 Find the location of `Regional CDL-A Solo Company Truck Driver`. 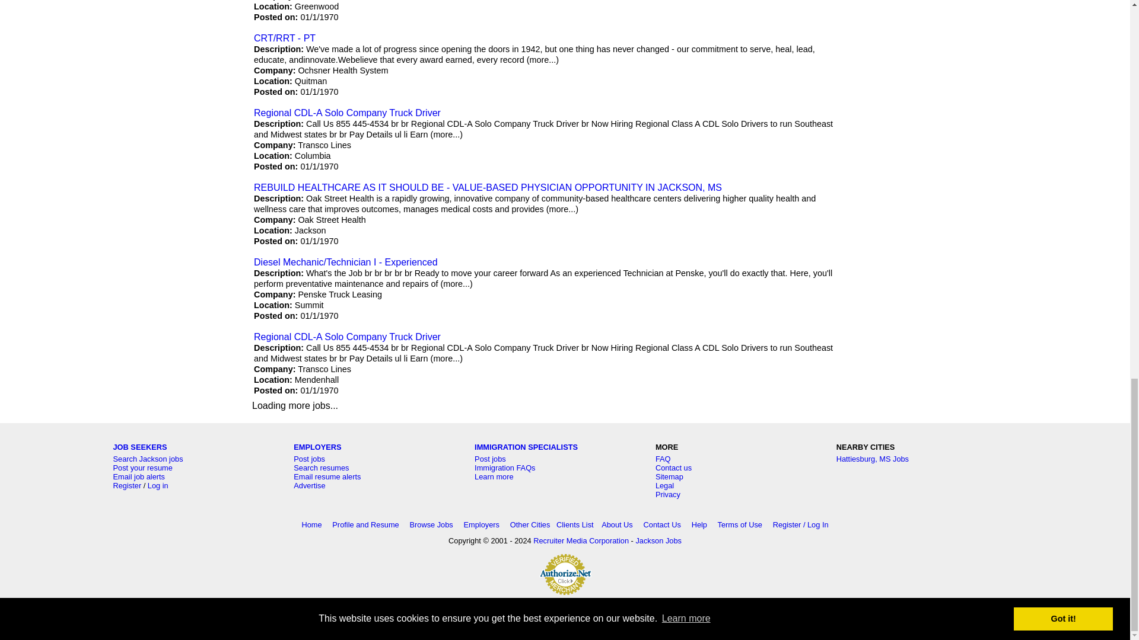

Regional CDL-A Solo Company Truck Driver is located at coordinates (348, 113).